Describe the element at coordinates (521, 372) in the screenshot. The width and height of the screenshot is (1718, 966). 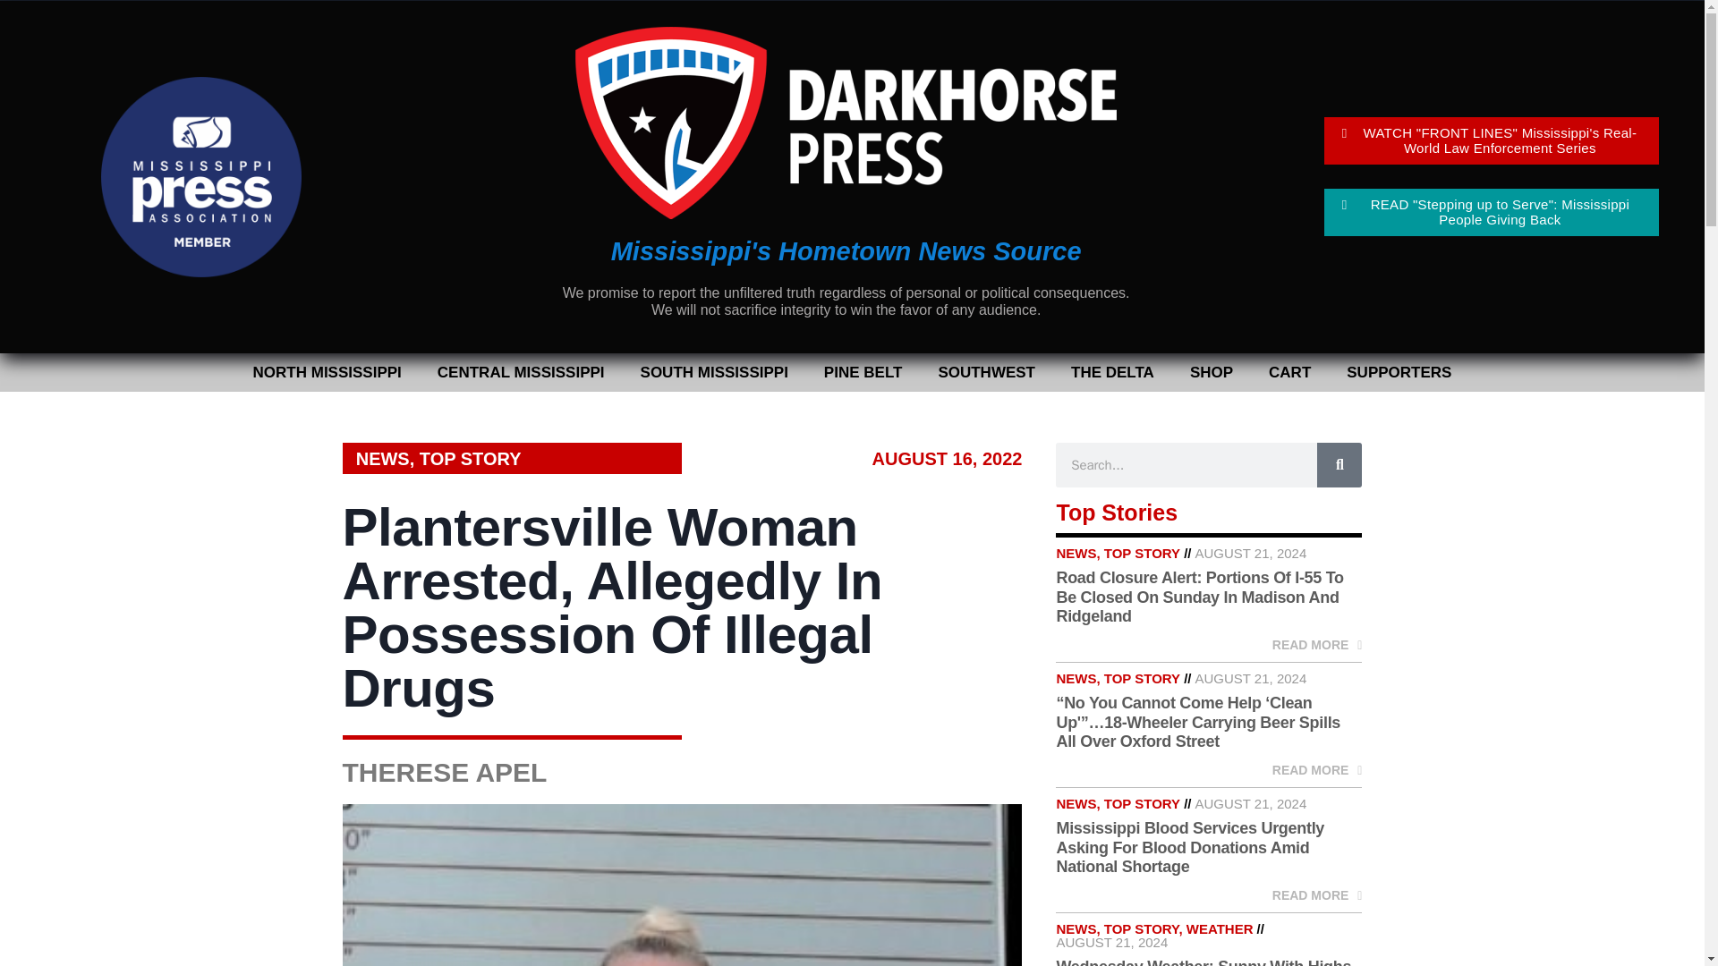
I see `CENTRAL MISSISSIPPI` at that location.